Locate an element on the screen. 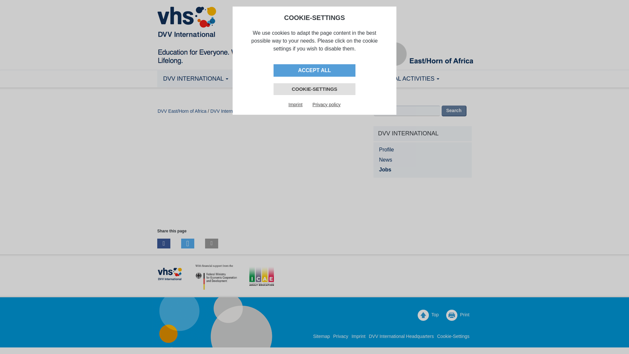  UGANDA is located at coordinates (344, 79).